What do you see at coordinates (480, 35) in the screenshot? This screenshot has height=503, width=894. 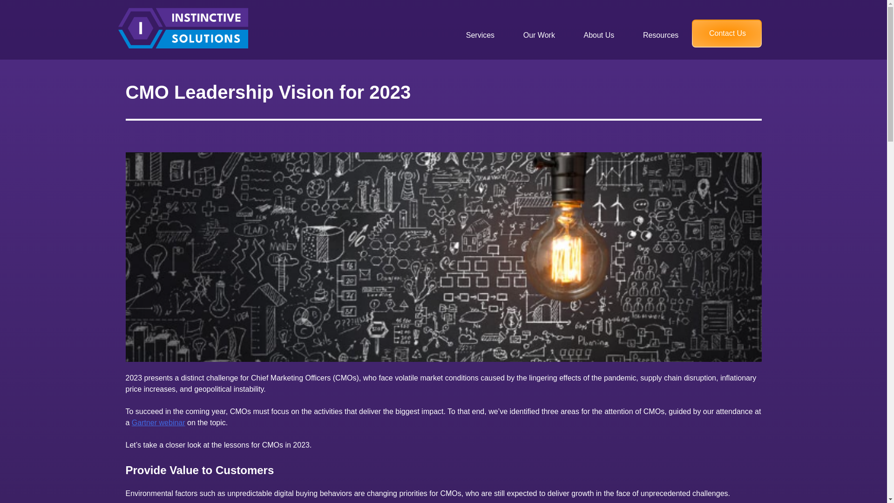 I see `Services` at bounding box center [480, 35].